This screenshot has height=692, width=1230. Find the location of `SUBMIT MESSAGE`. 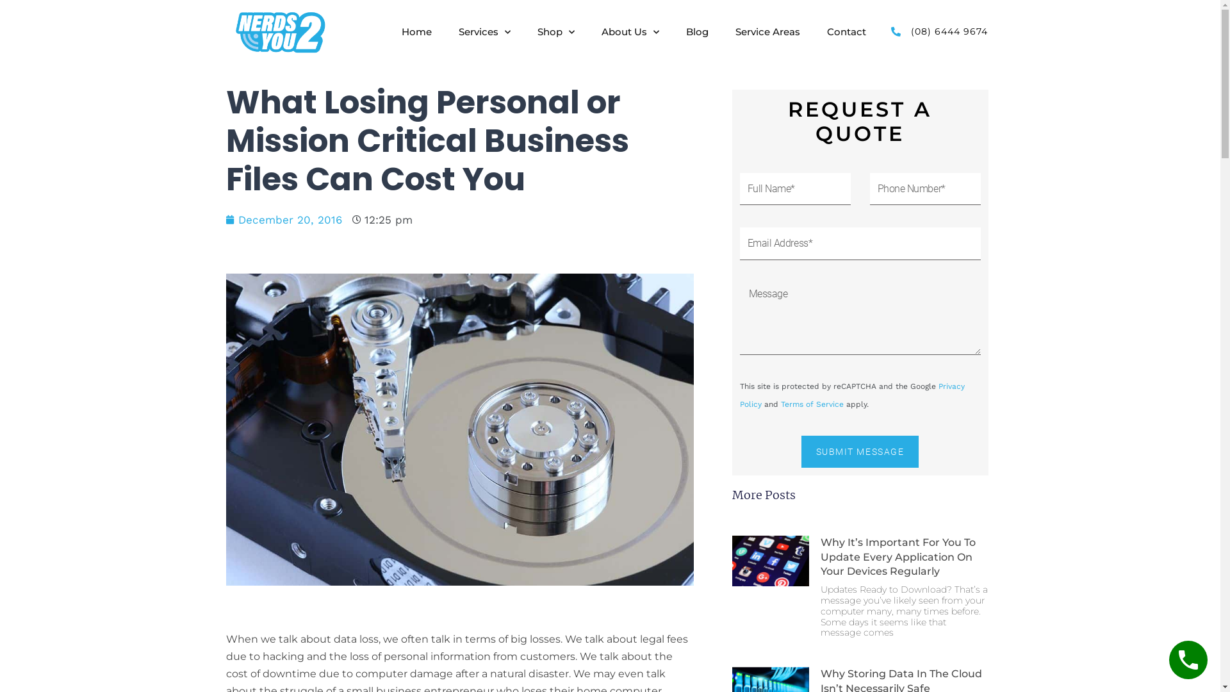

SUBMIT MESSAGE is located at coordinates (860, 452).